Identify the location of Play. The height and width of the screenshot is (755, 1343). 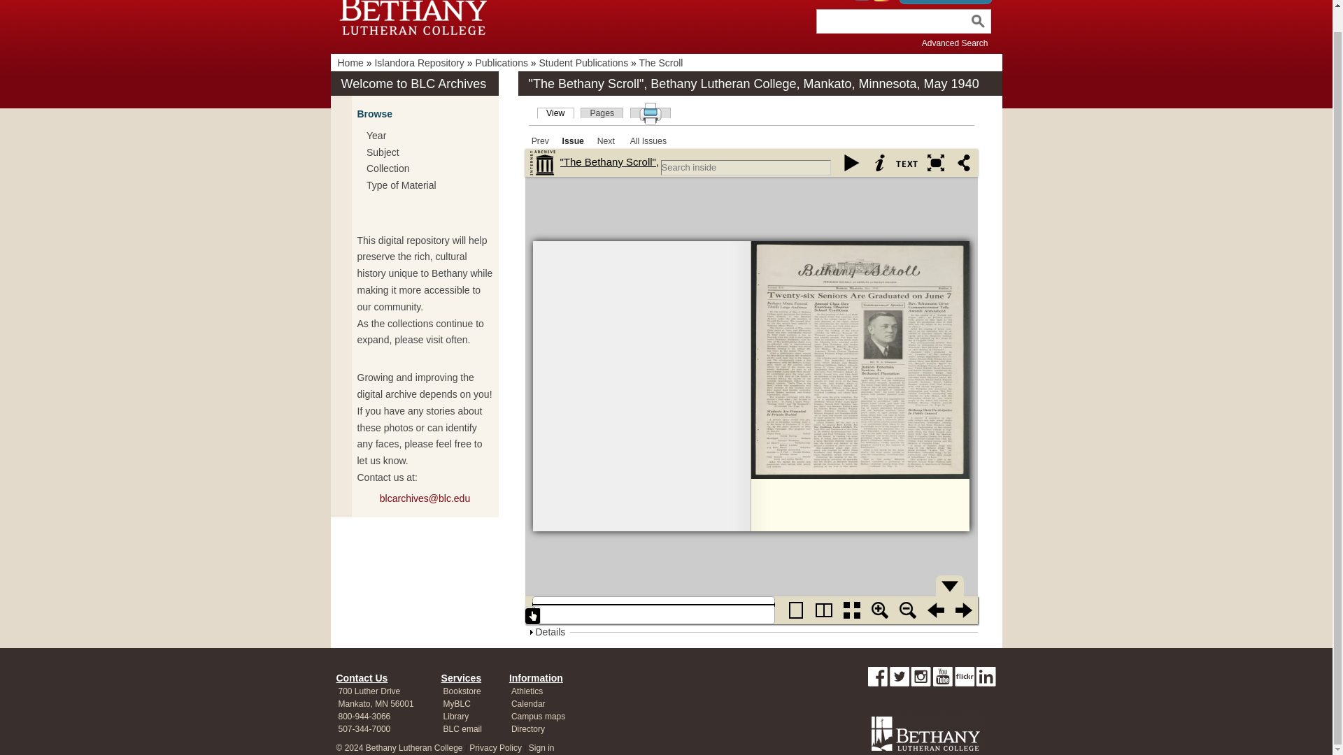
(852, 162).